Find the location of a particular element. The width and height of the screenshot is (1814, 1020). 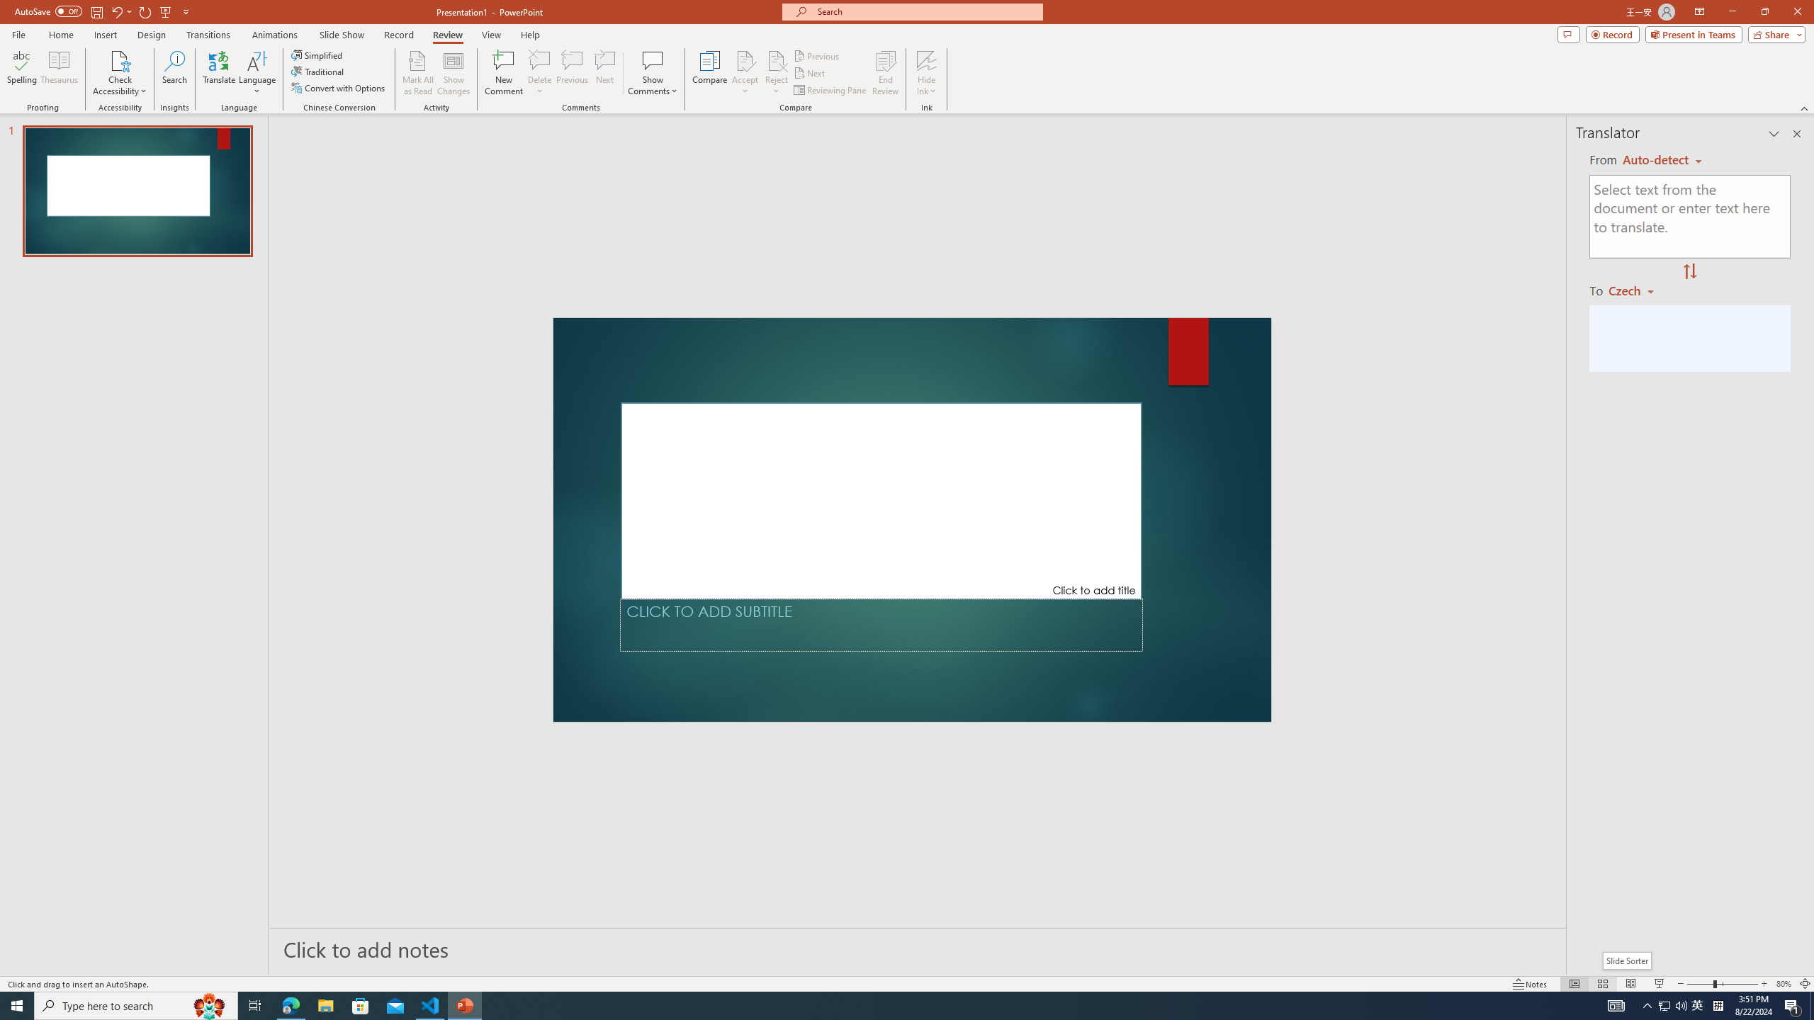

Notes  is located at coordinates (1530, 984).